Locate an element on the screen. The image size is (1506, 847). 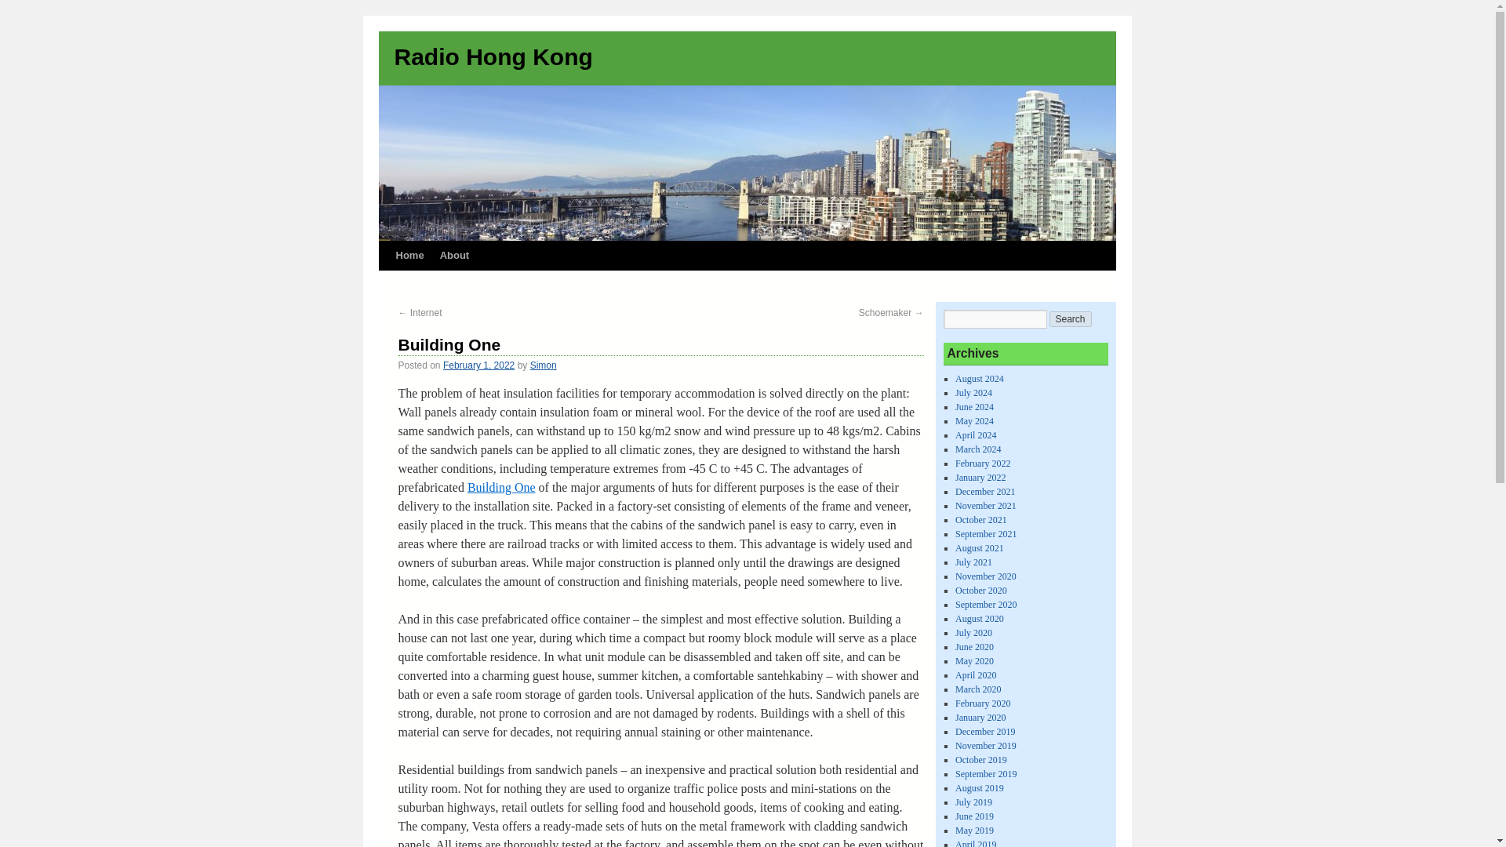
July 2021 is located at coordinates (973, 562).